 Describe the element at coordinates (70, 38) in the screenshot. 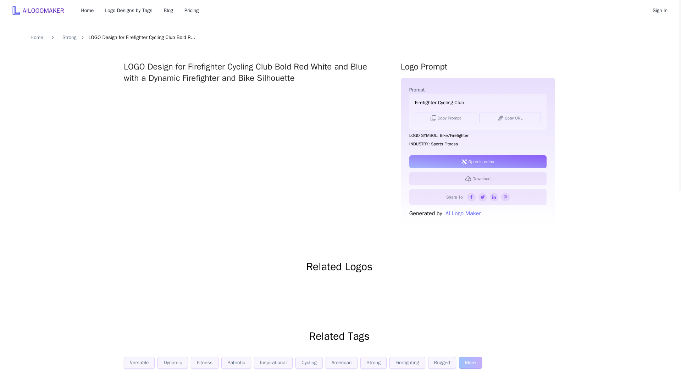

I see `Strong` at that location.